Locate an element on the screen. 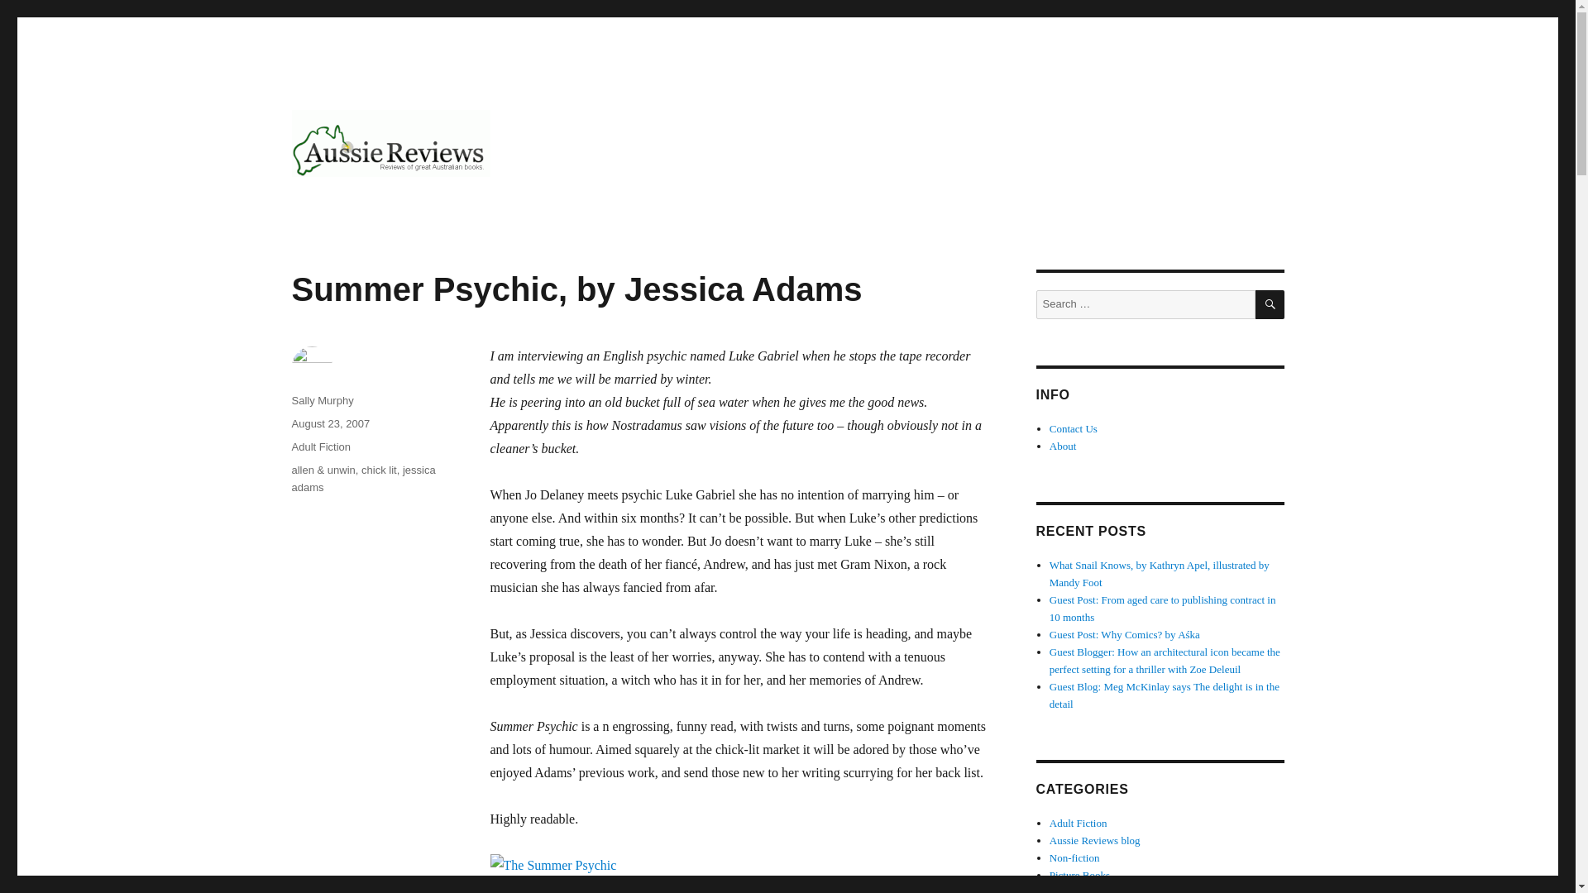 The image size is (1588, 893). Adult Fiction is located at coordinates (321, 446).